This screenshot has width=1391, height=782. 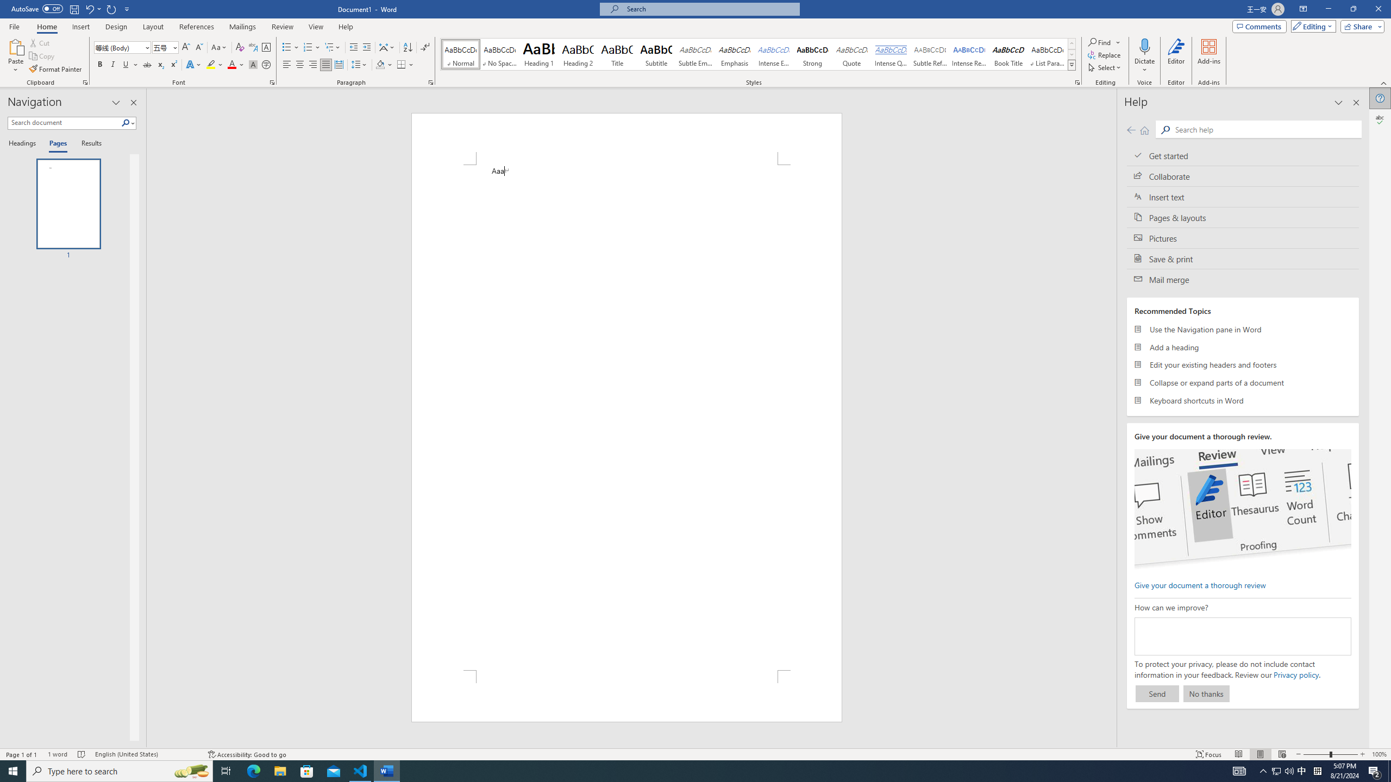 What do you see at coordinates (273, 83) in the screenshot?
I see `Font...` at bounding box center [273, 83].